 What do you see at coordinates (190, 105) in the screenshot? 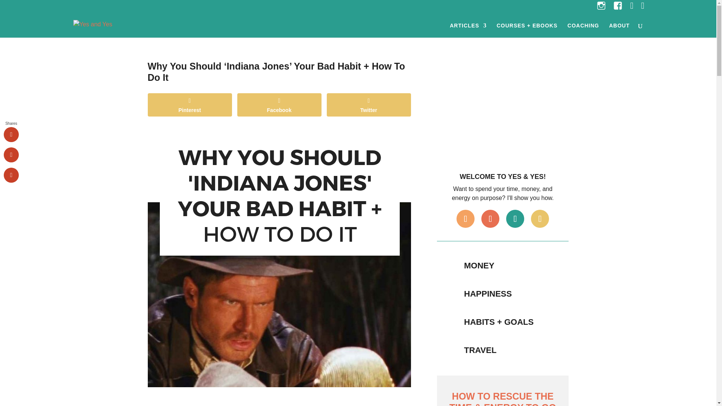
I see `Pinterest` at bounding box center [190, 105].